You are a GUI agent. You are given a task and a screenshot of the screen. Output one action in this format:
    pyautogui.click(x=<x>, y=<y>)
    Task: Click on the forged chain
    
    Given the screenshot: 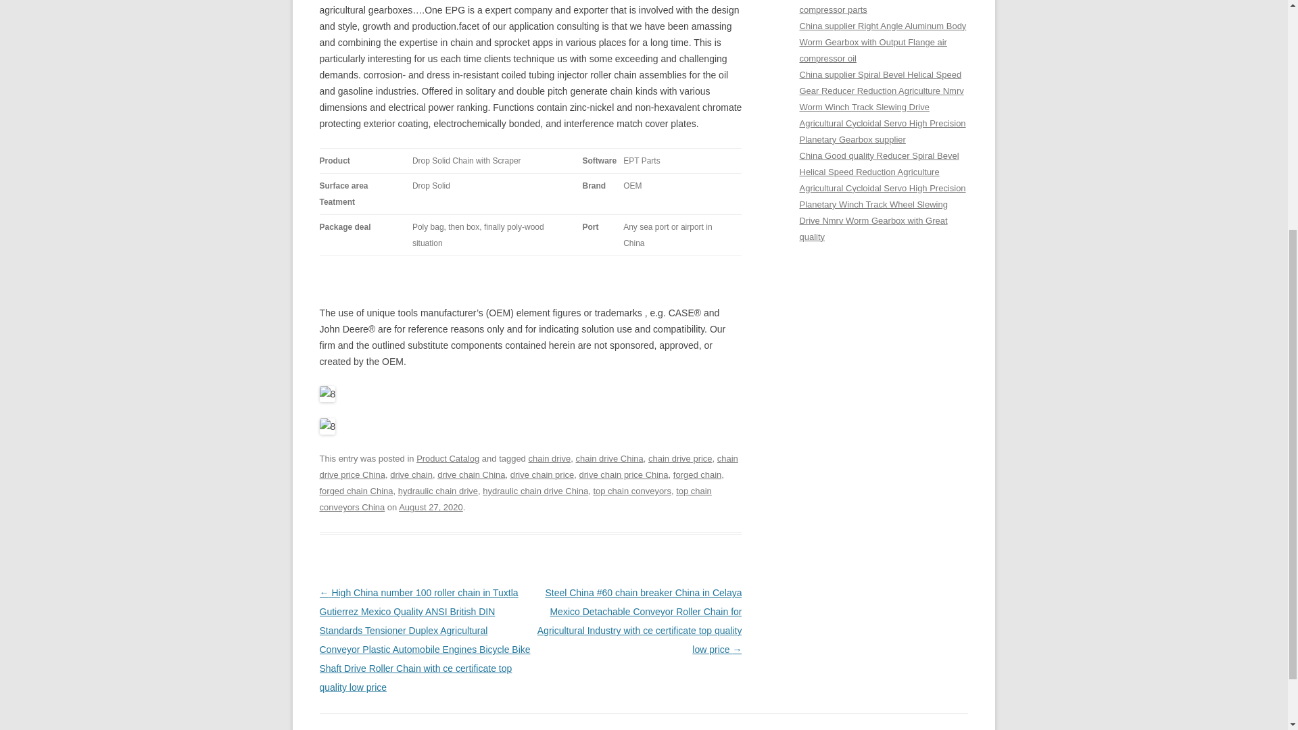 What is the action you would take?
    pyautogui.click(x=698, y=474)
    